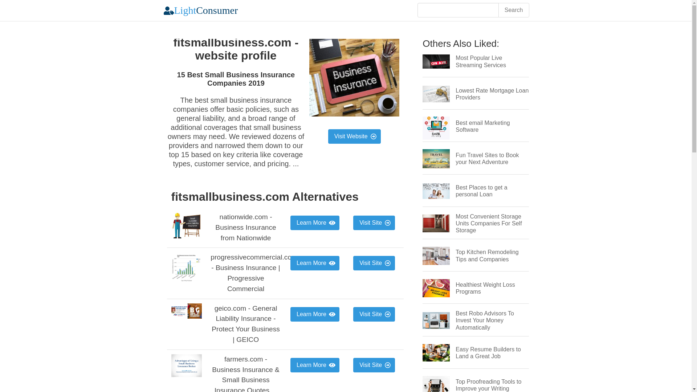 This screenshot has height=392, width=697. Describe the element at coordinates (481, 191) in the screenshot. I see `Best Places to get a personal Loan` at that location.